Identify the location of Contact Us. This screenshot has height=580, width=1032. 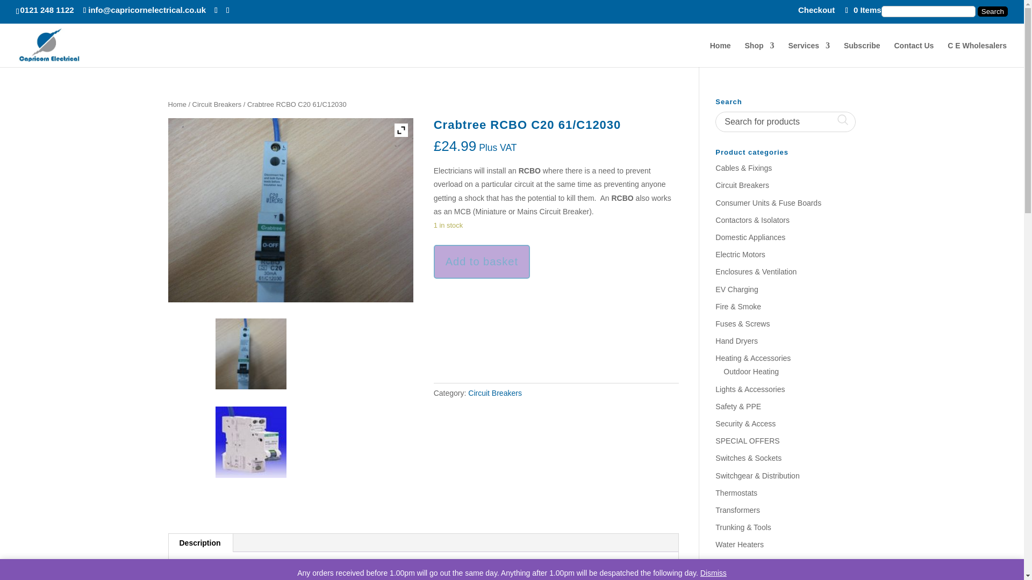
(914, 54).